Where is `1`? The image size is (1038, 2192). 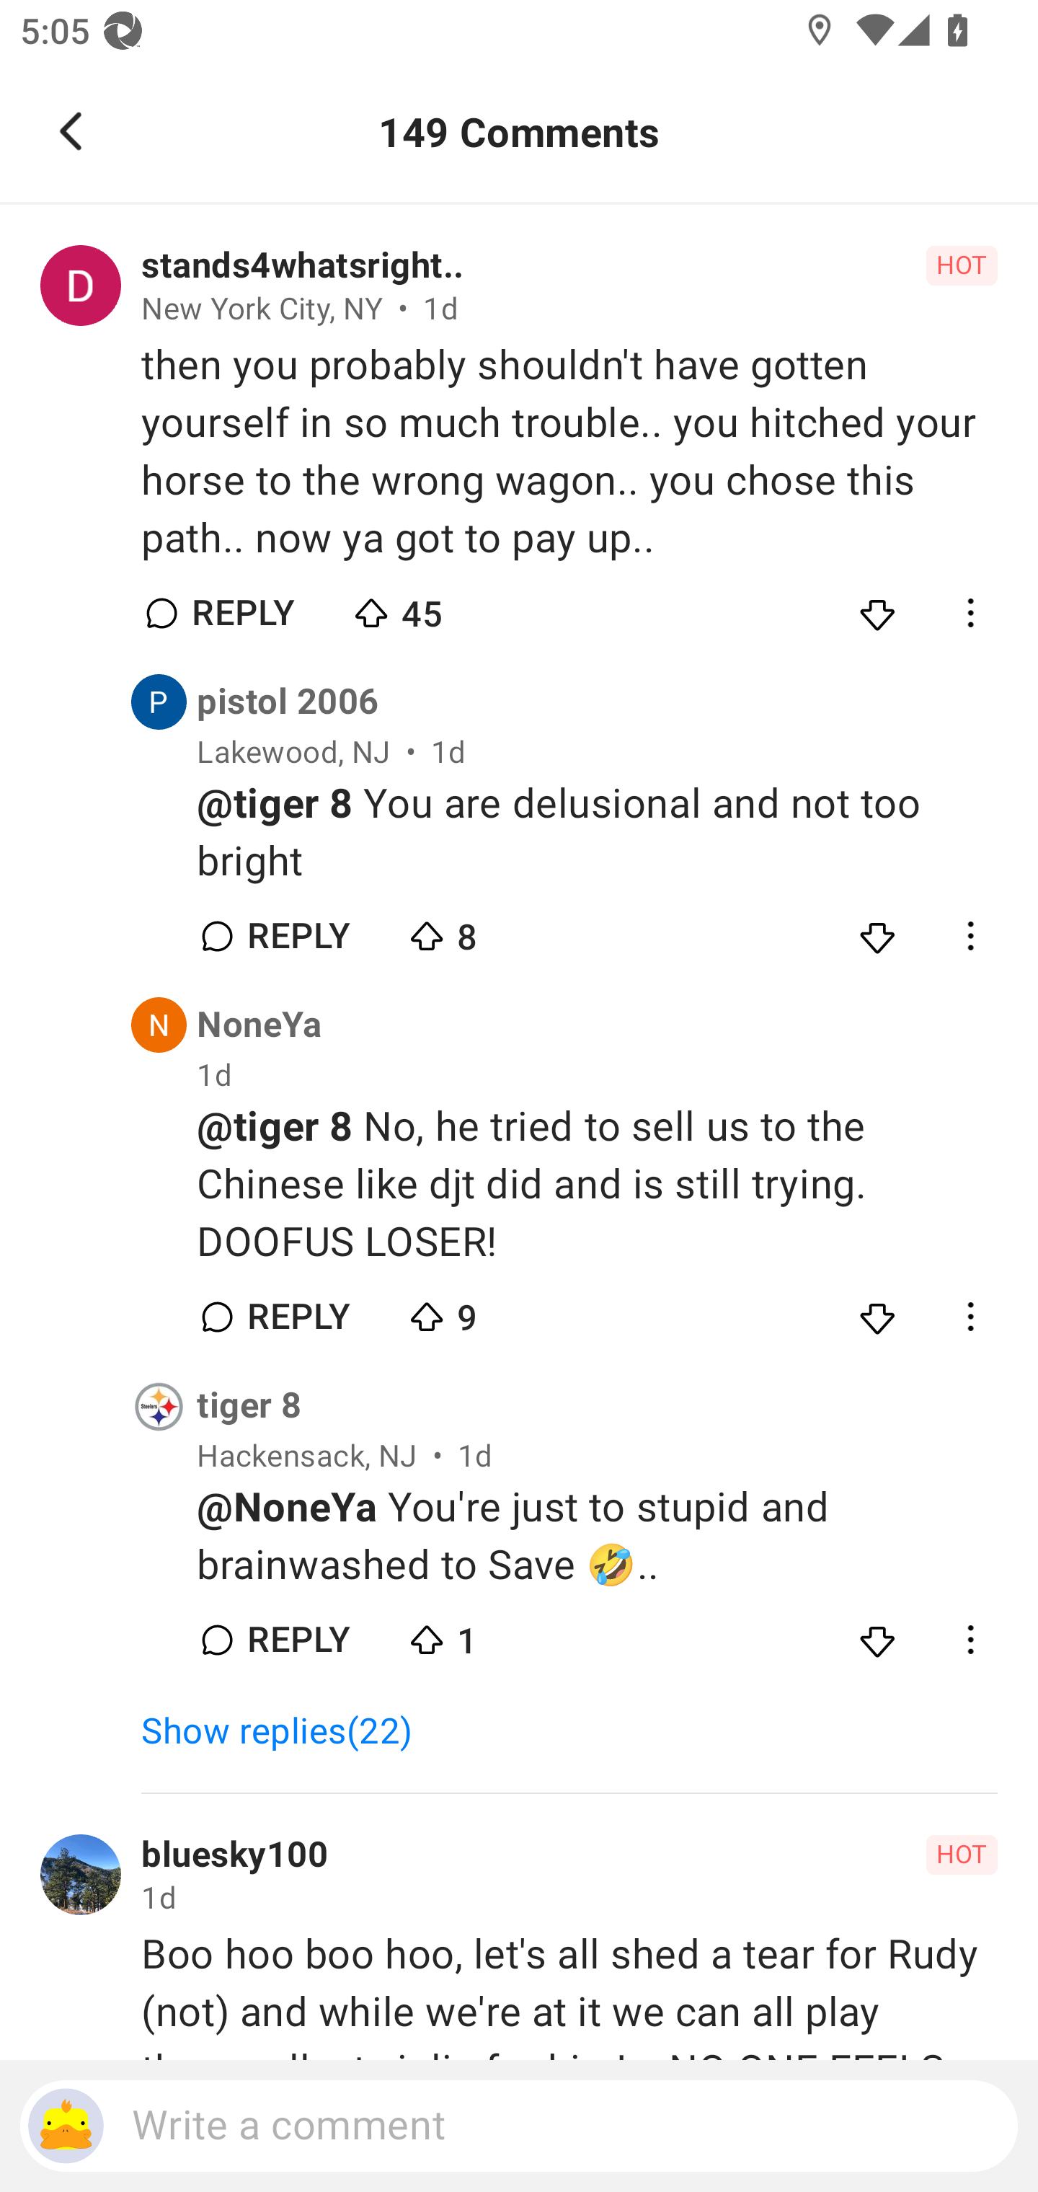
1 is located at coordinates (503, 1634).